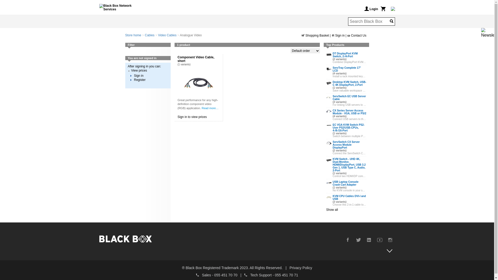  Describe the element at coordinates (329, 183) in the screenshot. I see `USB Laptop Console Crash Cart Adapter` at that location.